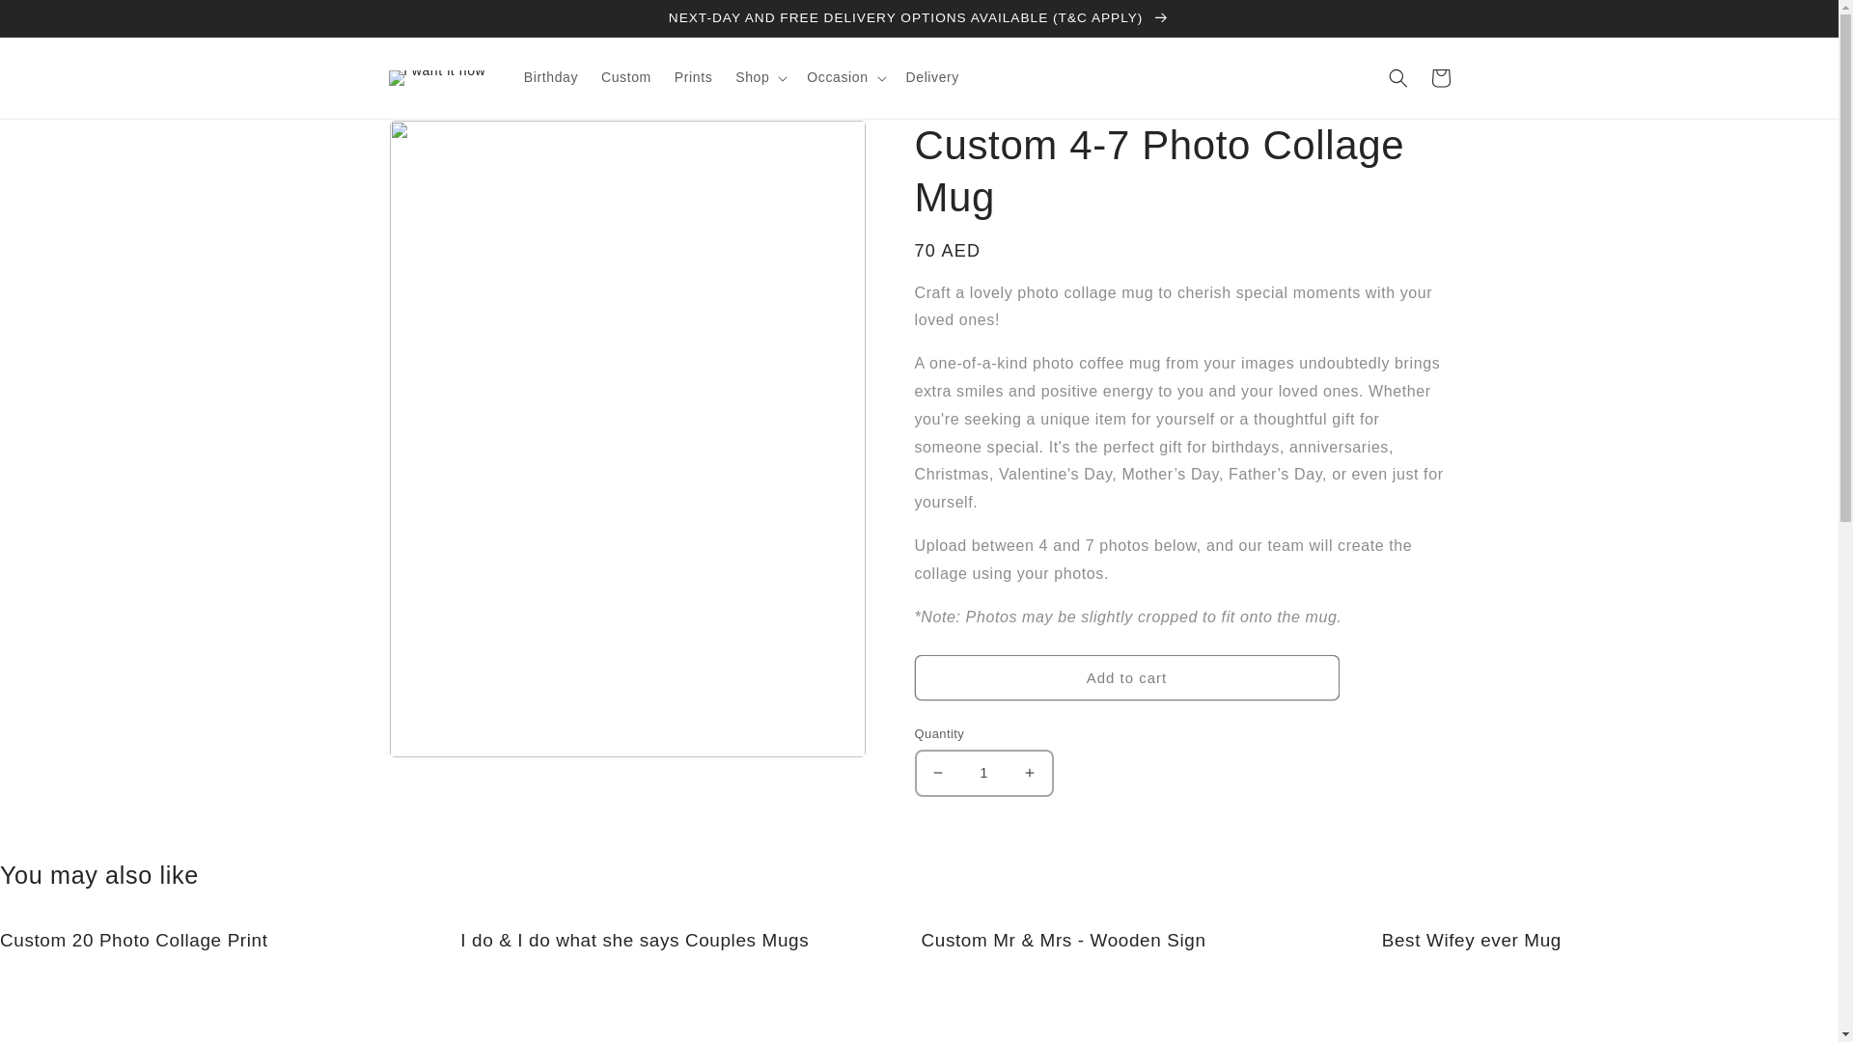  I want to click on Prints, so click(693, 77).